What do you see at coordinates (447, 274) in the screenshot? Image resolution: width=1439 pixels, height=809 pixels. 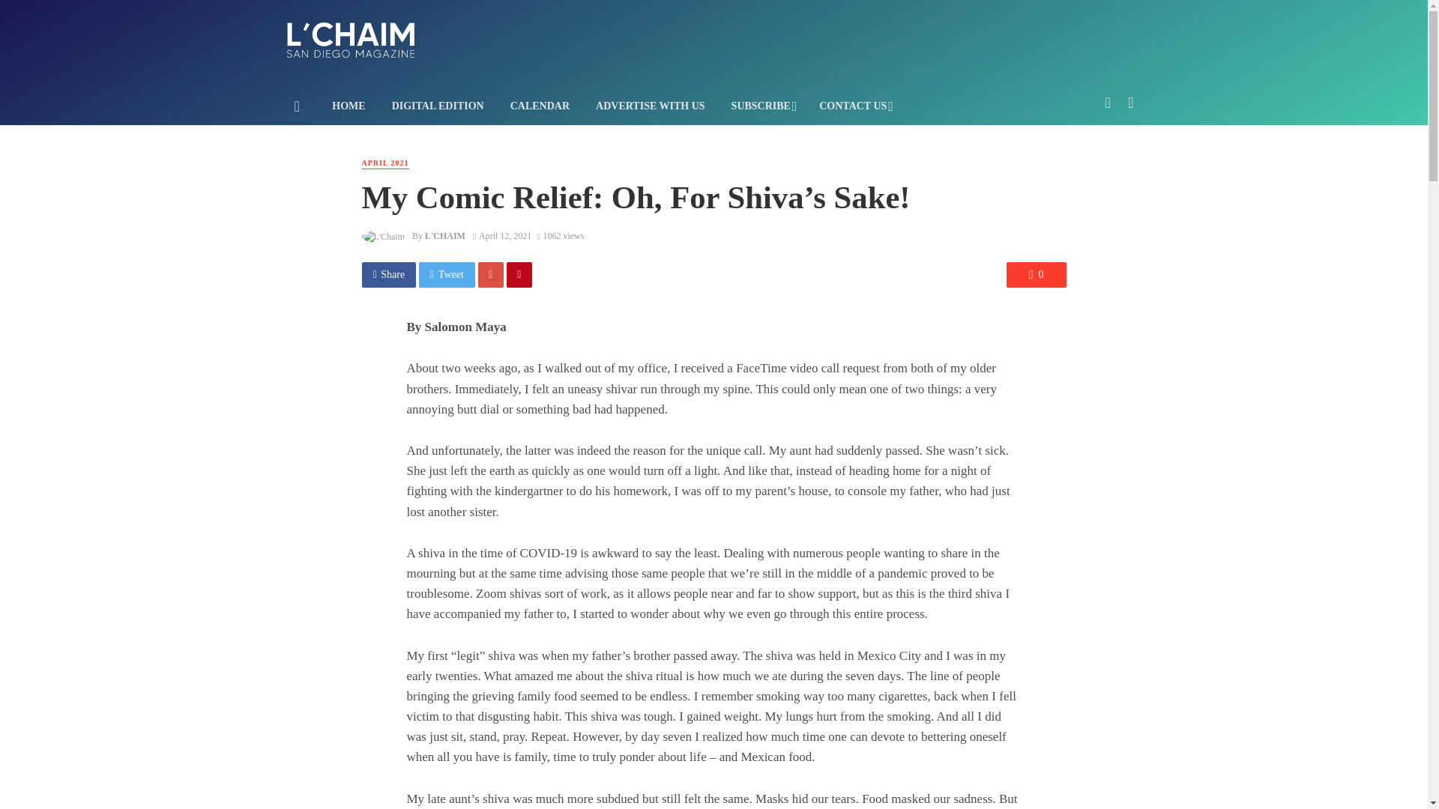 I see `Tweet` at bounding box center [447, 274].